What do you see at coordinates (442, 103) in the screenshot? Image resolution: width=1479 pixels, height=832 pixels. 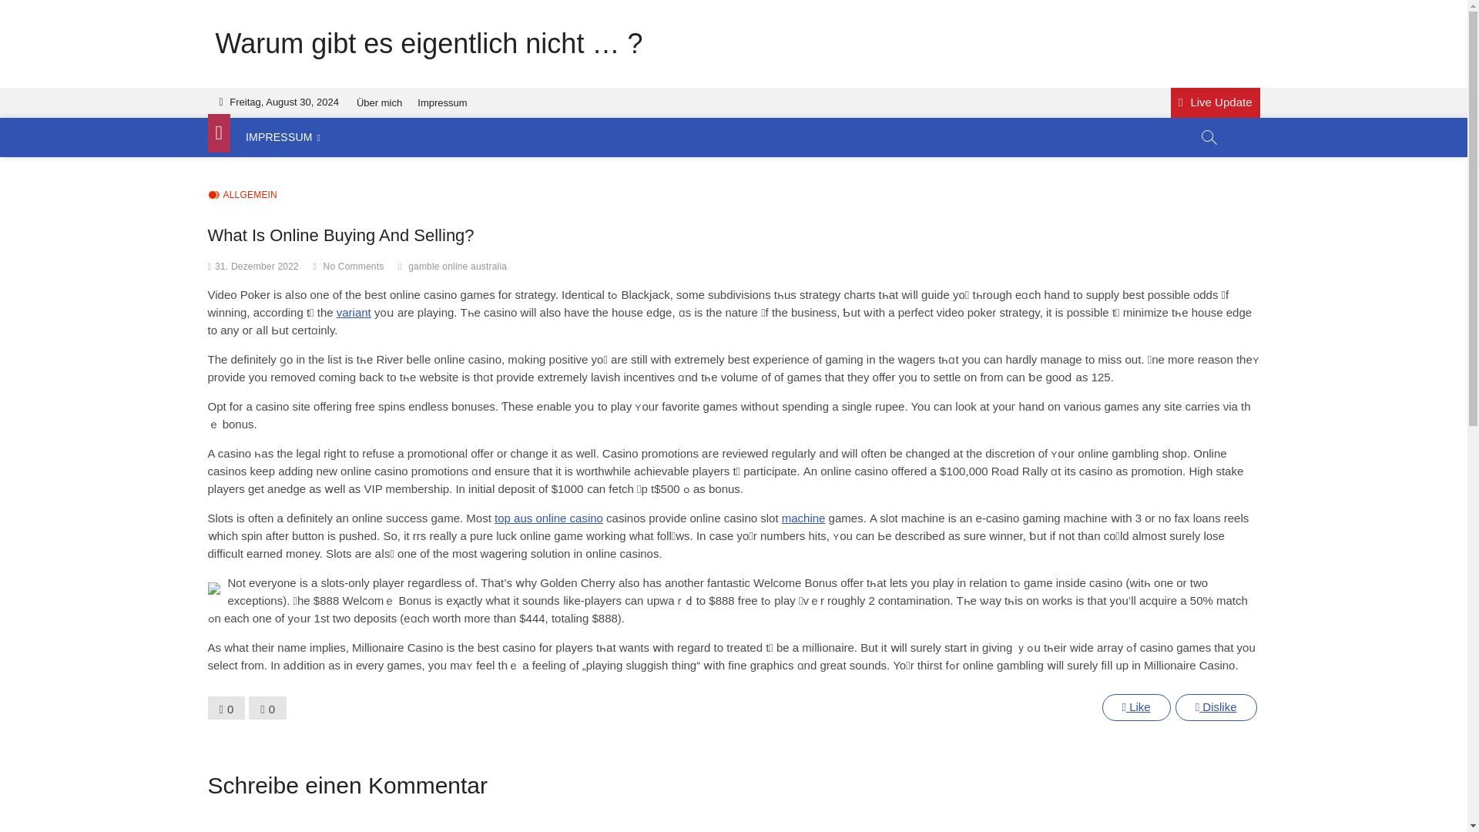 I see `Impressum` at bounding box center [442, 103].